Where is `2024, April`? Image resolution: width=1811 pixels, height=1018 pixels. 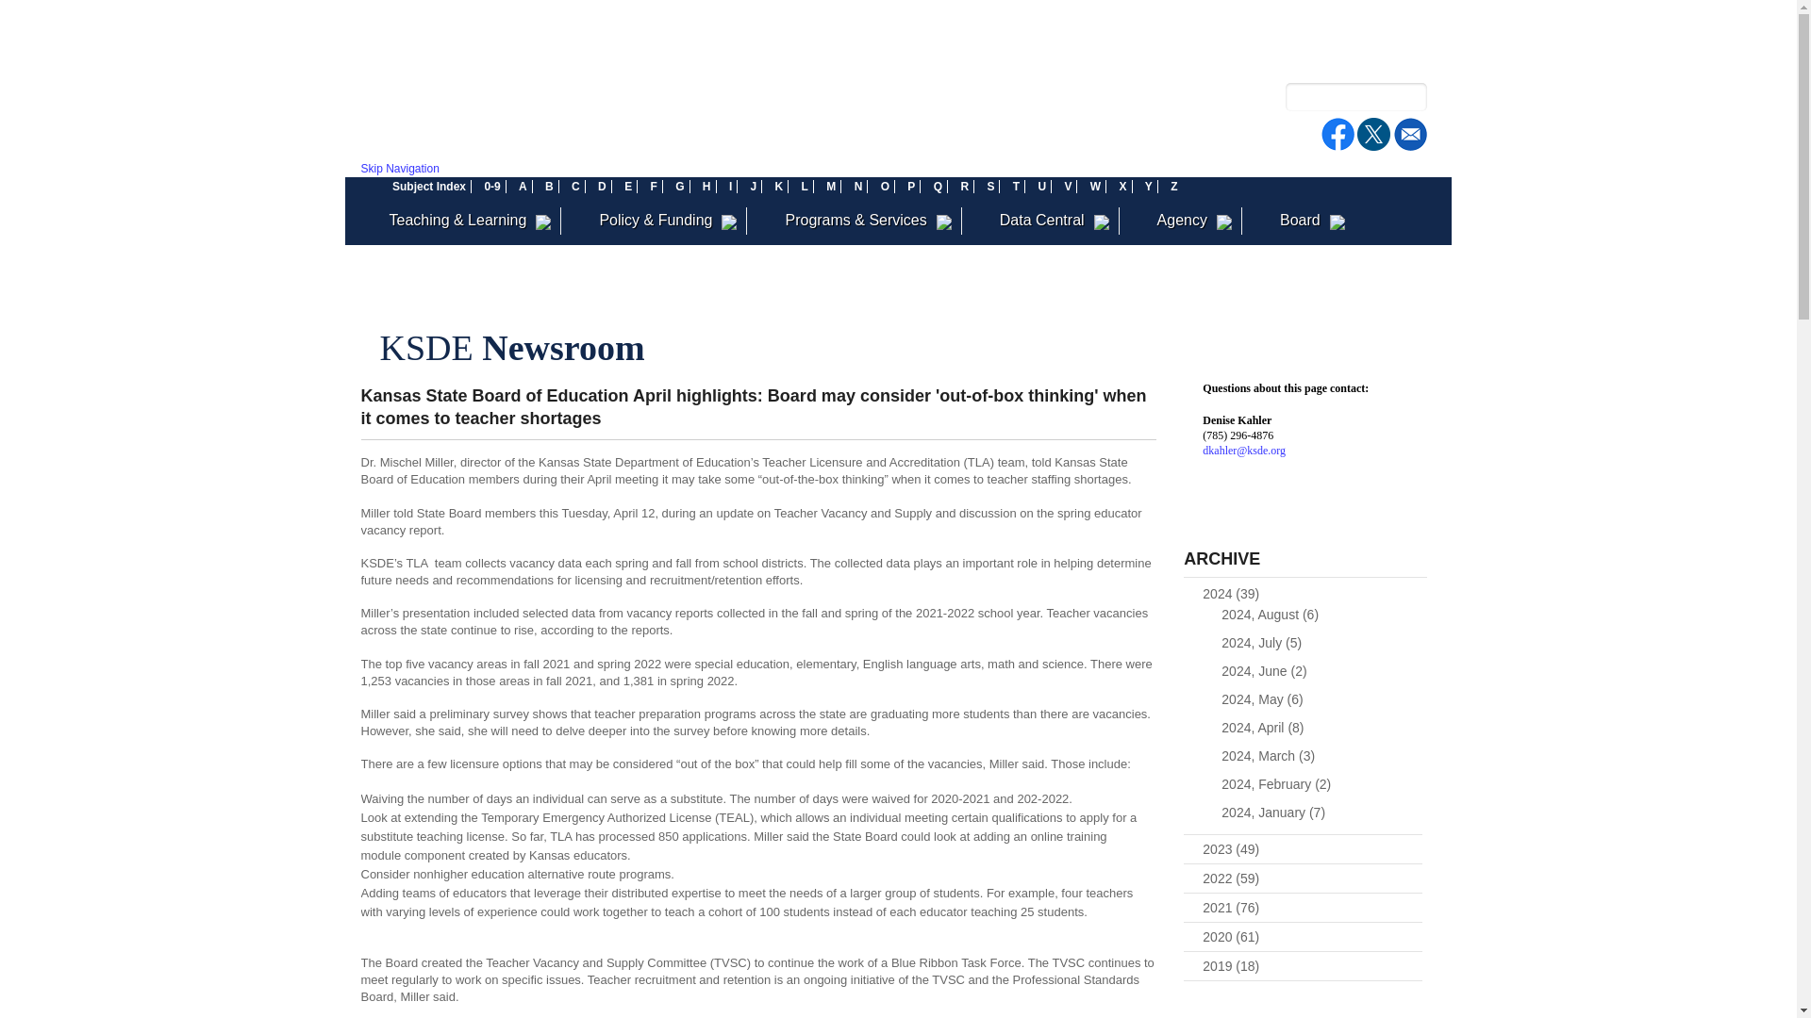 2024, April is located at coordinates (1262, 727).